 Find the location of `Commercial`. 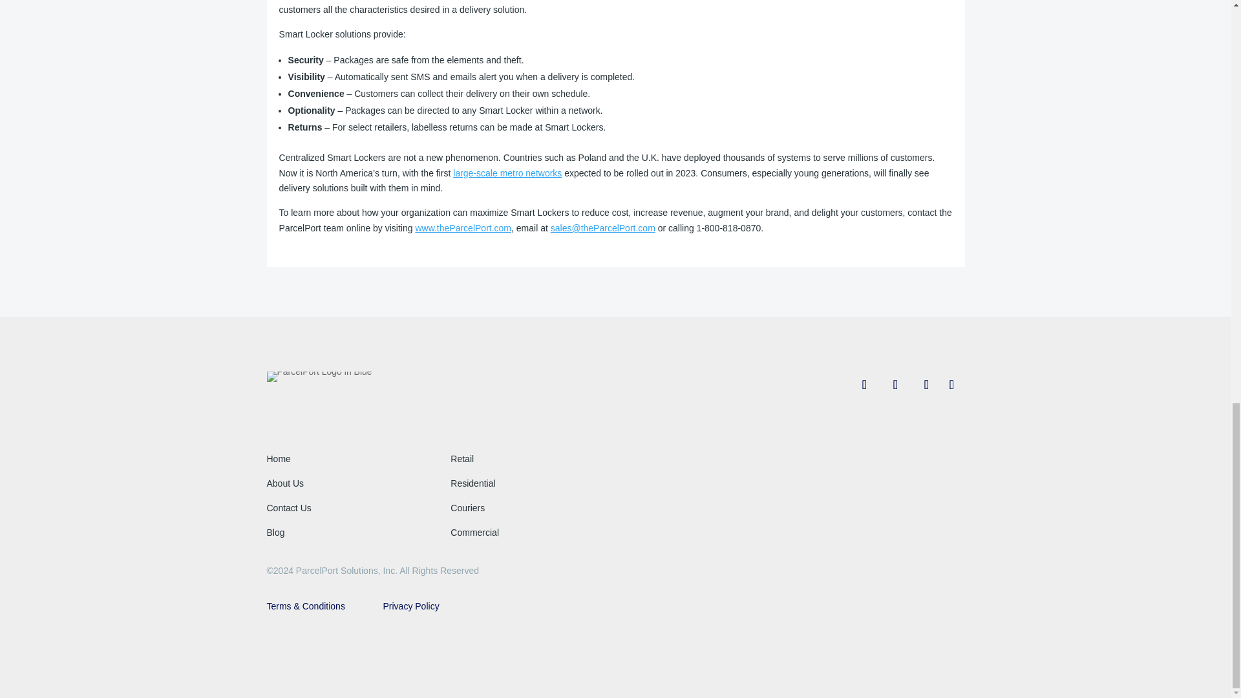

Commercial is located at coordinates (474, 533).